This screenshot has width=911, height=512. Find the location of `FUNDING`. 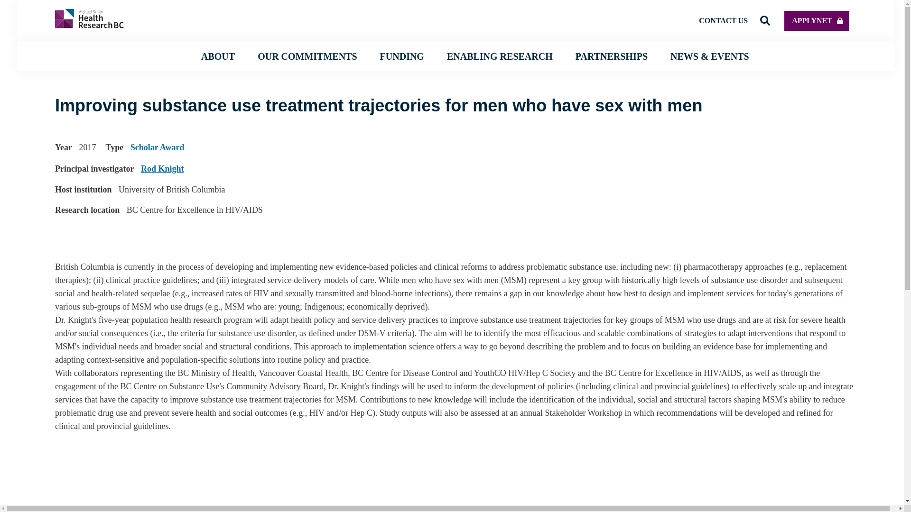

FUNDING is located at coordinates (402, 56).